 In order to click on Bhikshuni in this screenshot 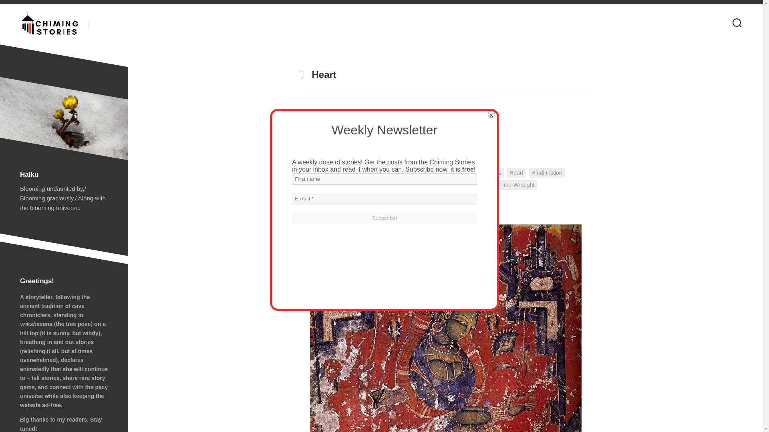, I will do `click(436, 173)`.